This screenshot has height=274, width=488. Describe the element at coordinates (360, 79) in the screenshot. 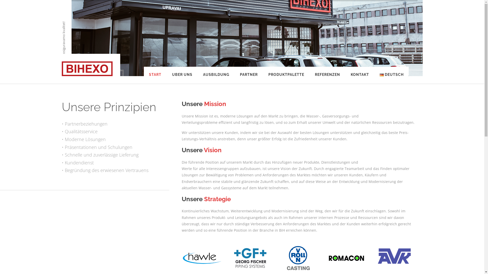

I see `KONTAKT` at that location.